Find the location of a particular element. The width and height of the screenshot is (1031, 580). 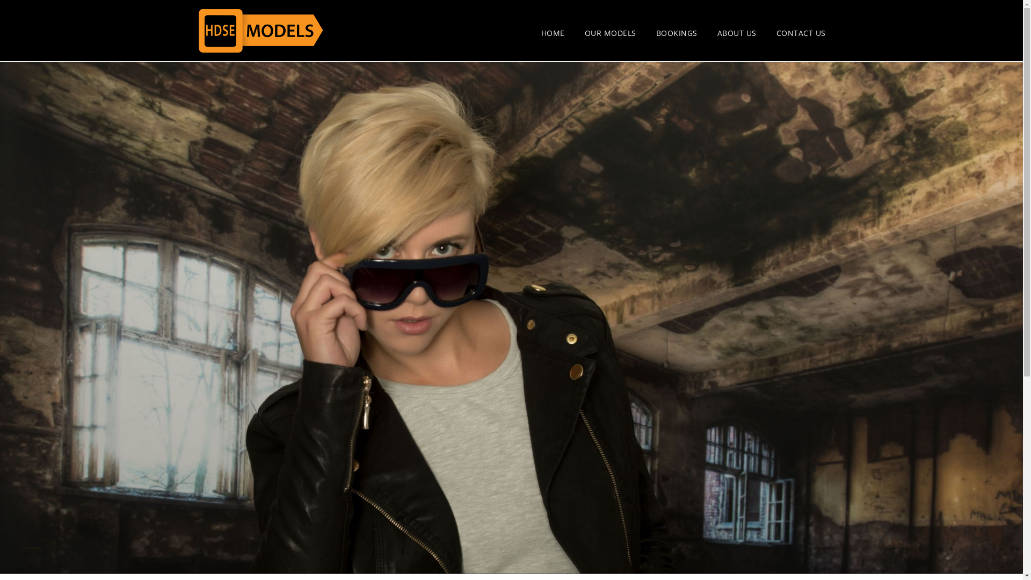

ABOUT US is located at coordinates (737, 33).